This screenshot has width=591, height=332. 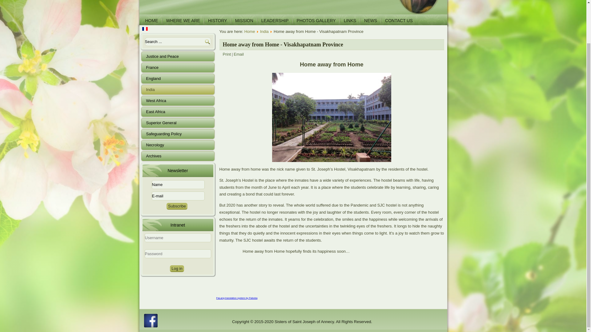 What do you see at coordinates (264, 31) in the screenshot?
I see `India` at bounding box center [264, 31].